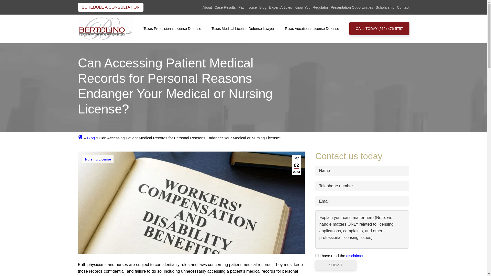  I want to click on Case Results, so click(225, 7).